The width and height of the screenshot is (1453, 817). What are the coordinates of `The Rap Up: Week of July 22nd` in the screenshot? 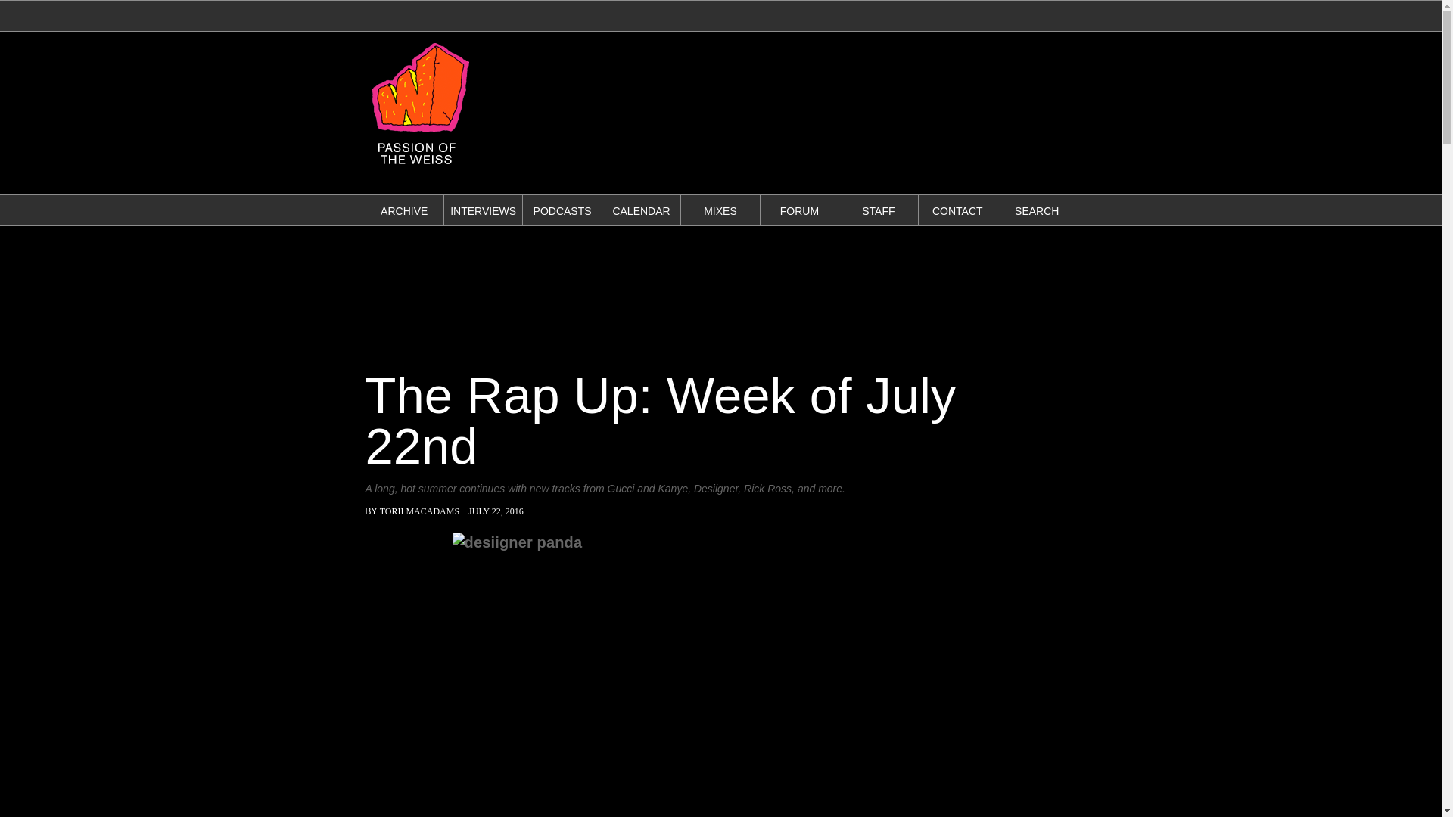 It's located at (660, 421).